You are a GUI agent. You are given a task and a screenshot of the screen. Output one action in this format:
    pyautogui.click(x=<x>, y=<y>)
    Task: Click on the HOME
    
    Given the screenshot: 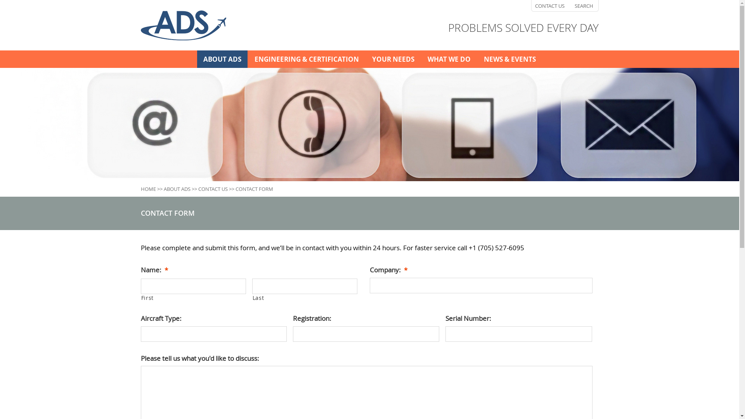 What is the action you would take?
    pyautogui.click(x=148, y=189)
    